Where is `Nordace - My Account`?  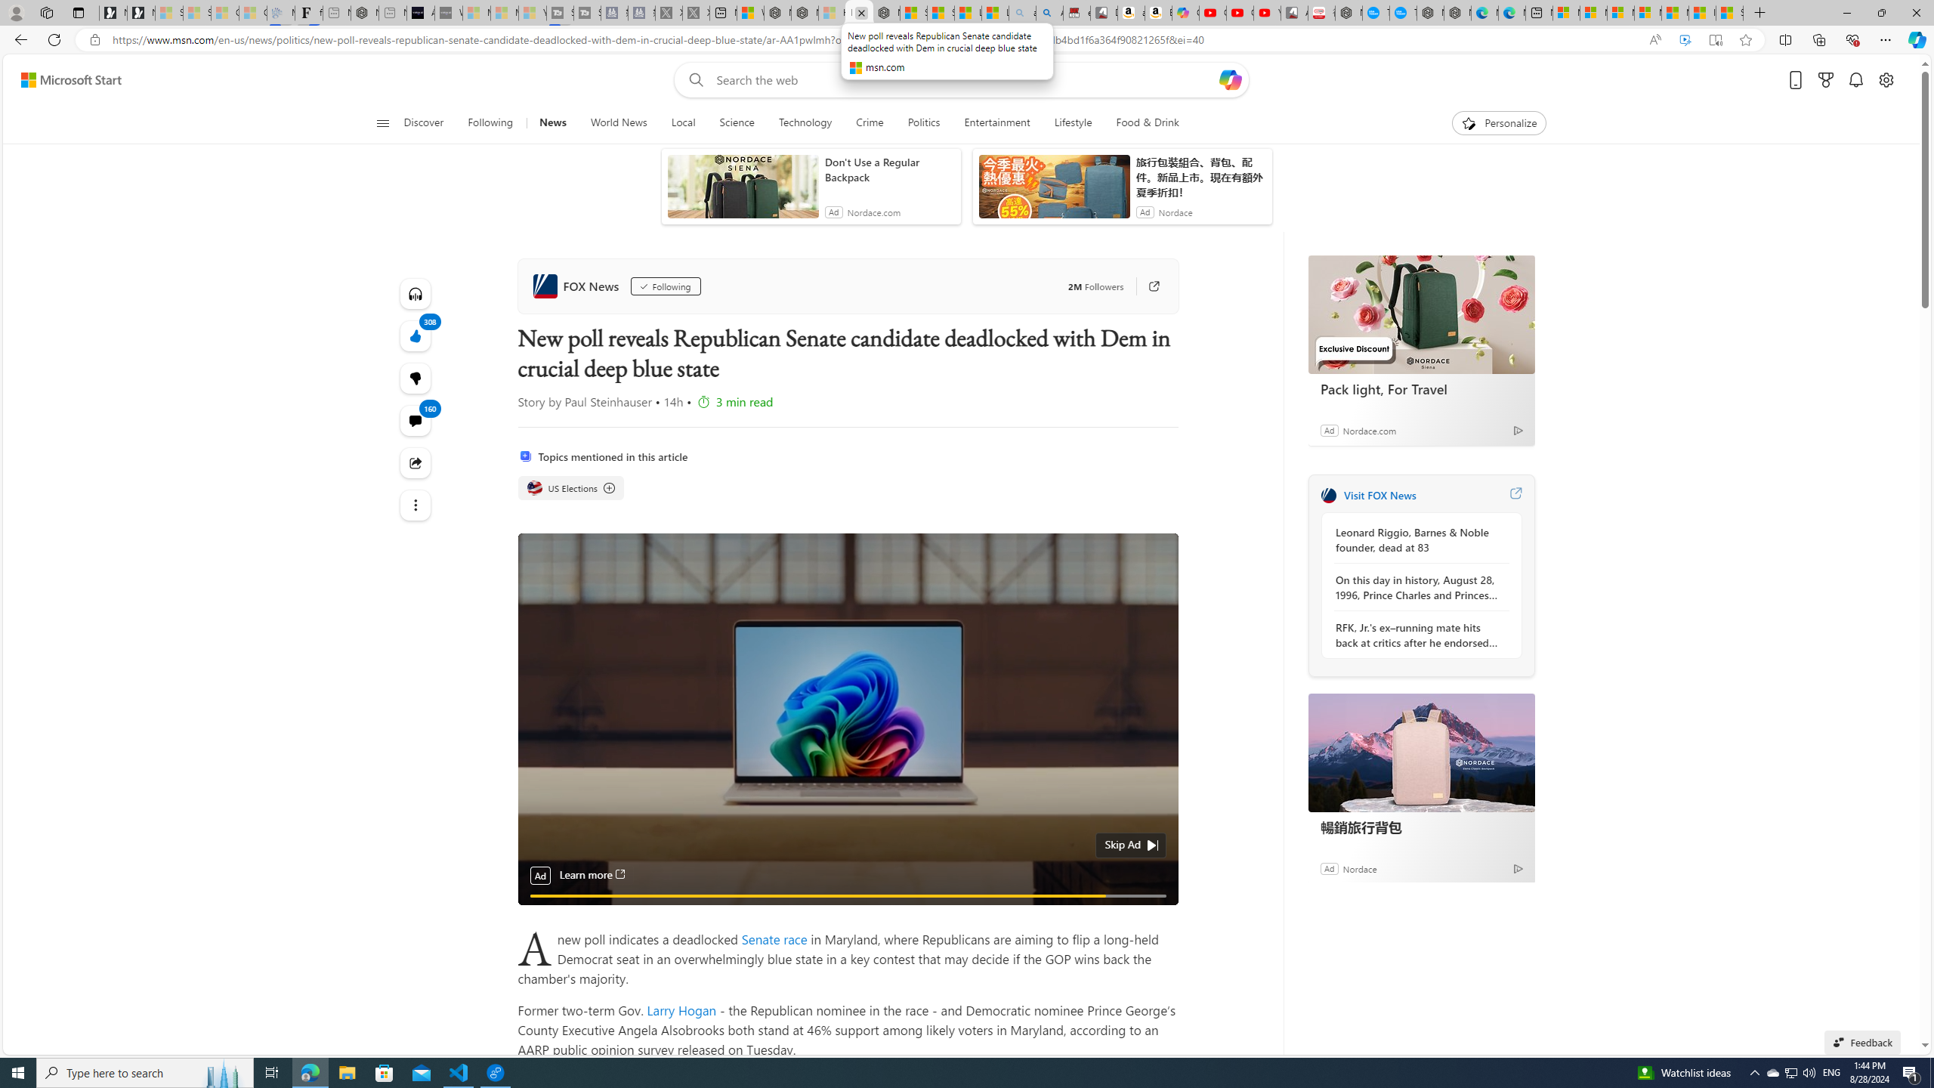
Nordace - My Account is located at coordinates (1349, 13).